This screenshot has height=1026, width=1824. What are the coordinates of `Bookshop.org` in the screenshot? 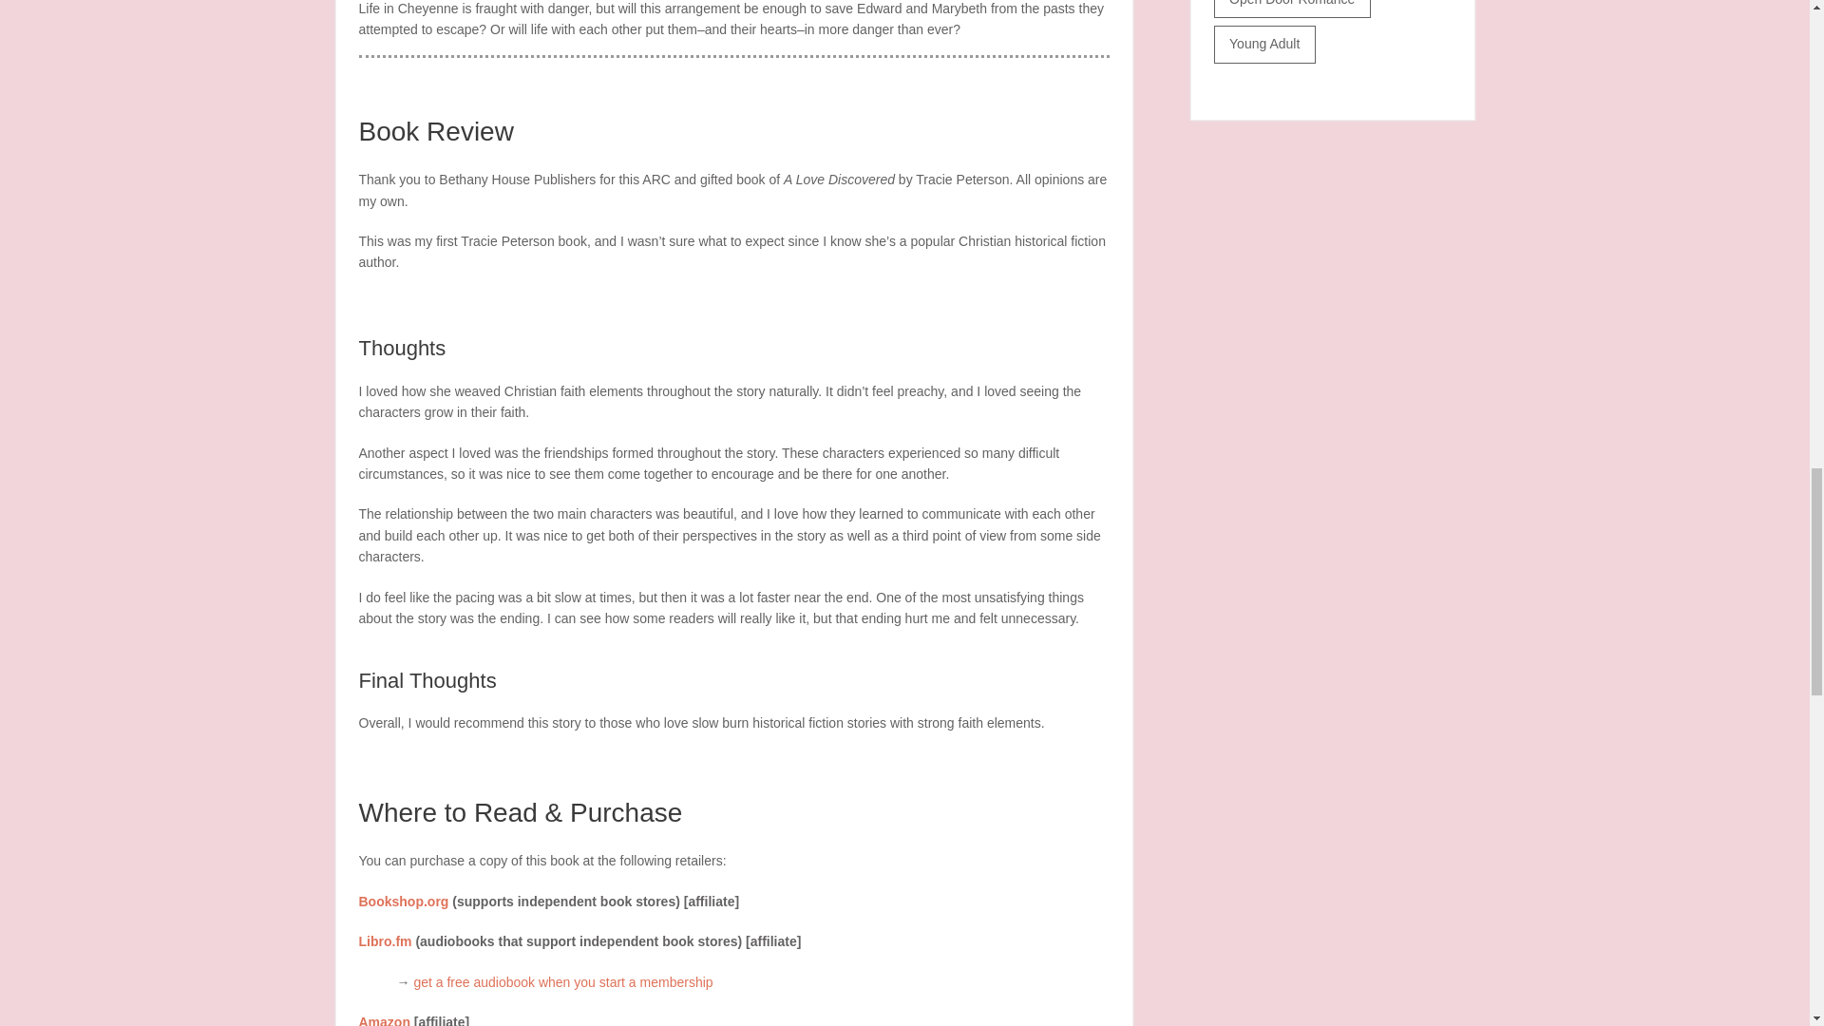 It's located at (404, 901).